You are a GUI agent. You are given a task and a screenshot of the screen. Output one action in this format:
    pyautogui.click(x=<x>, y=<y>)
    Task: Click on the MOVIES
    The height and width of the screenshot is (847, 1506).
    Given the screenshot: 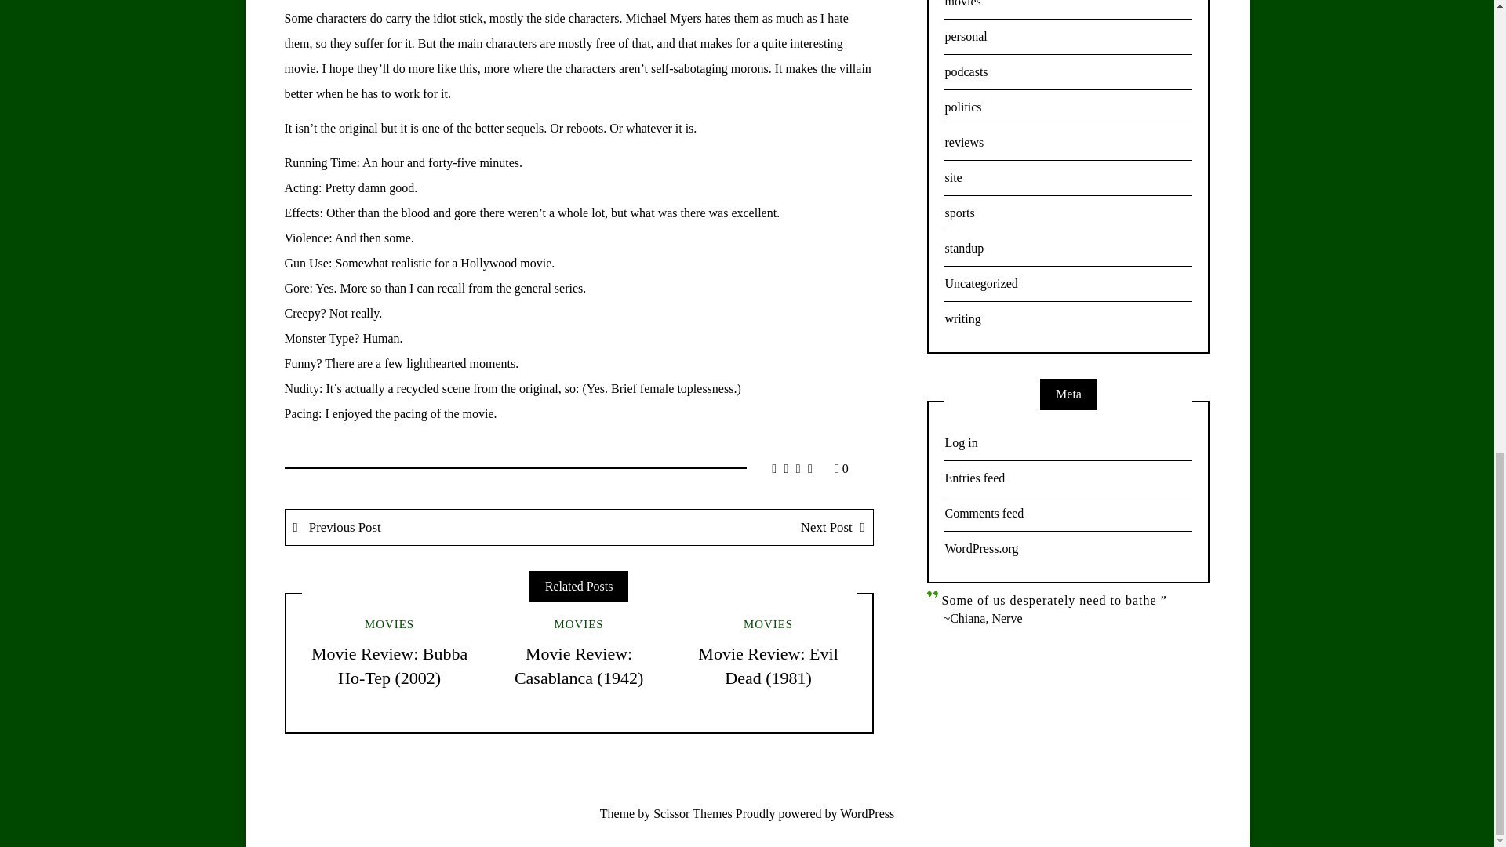 What is the action you would take?
    pyautogui.click(x=389, y=624)
    